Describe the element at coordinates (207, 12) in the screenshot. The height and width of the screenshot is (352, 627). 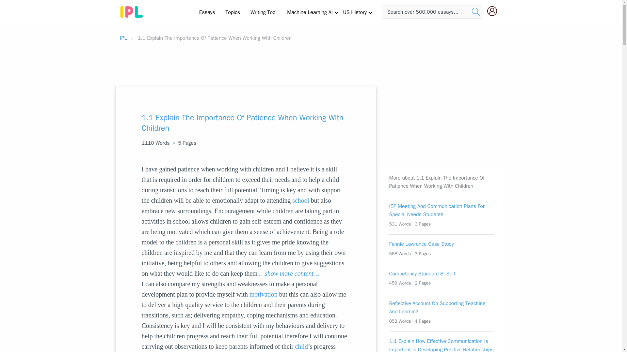
I see `Essays` at that location.